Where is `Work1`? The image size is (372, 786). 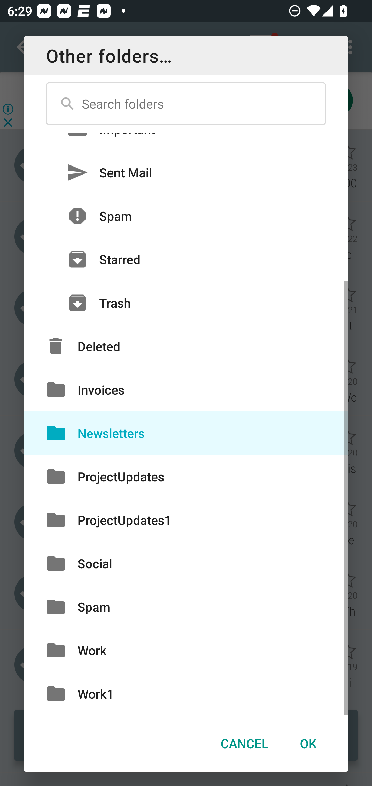
Work1 is located at coordinates (186, 693).